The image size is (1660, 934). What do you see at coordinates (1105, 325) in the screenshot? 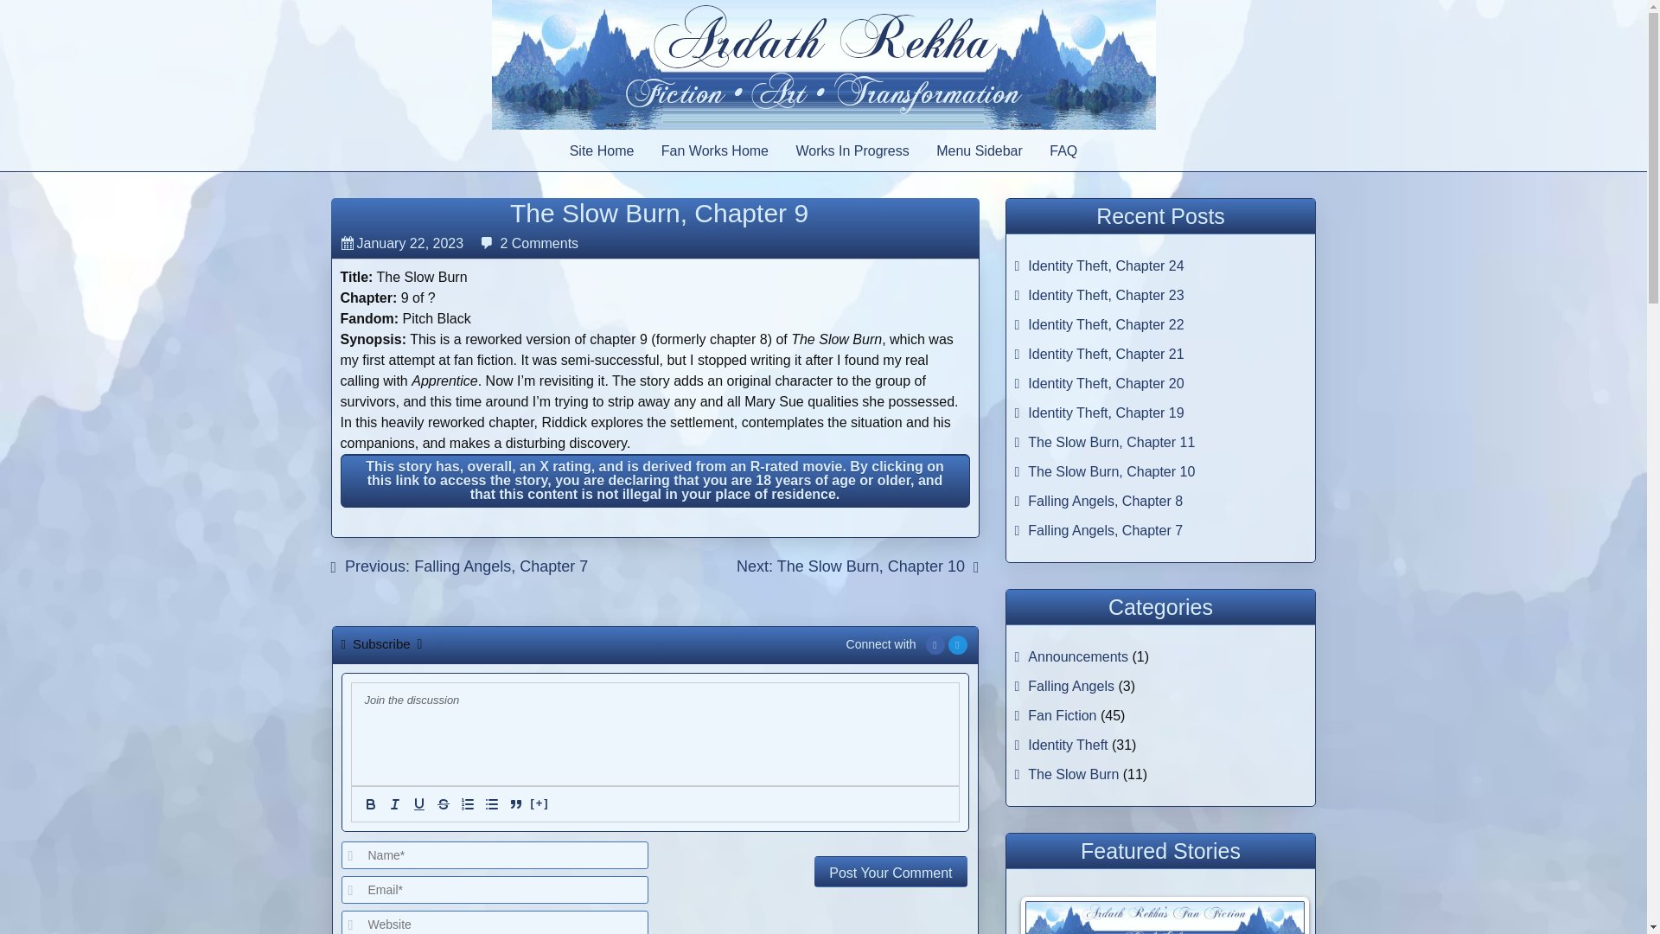
I see `Identity Theft, Chapter 22` at bounding box center [1105, 325].